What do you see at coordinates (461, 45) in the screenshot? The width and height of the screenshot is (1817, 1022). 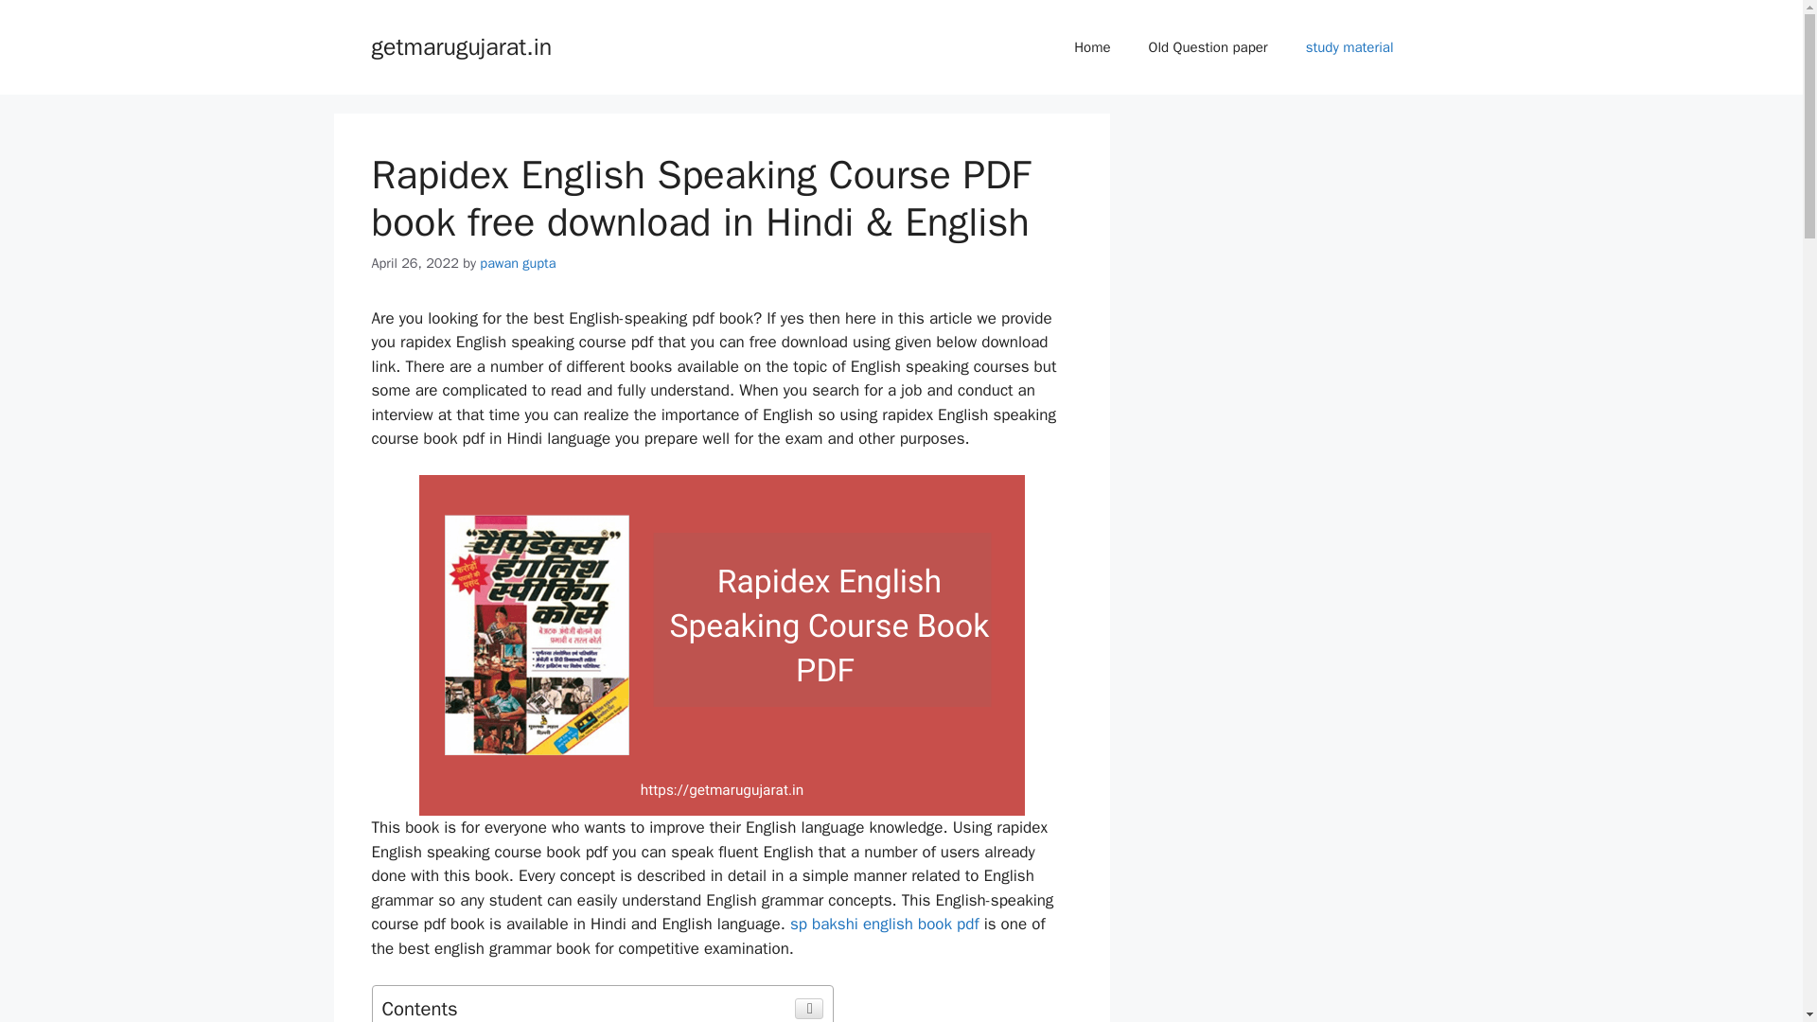 I see `getmarugujarat.in` at bounding box center [461, 45].